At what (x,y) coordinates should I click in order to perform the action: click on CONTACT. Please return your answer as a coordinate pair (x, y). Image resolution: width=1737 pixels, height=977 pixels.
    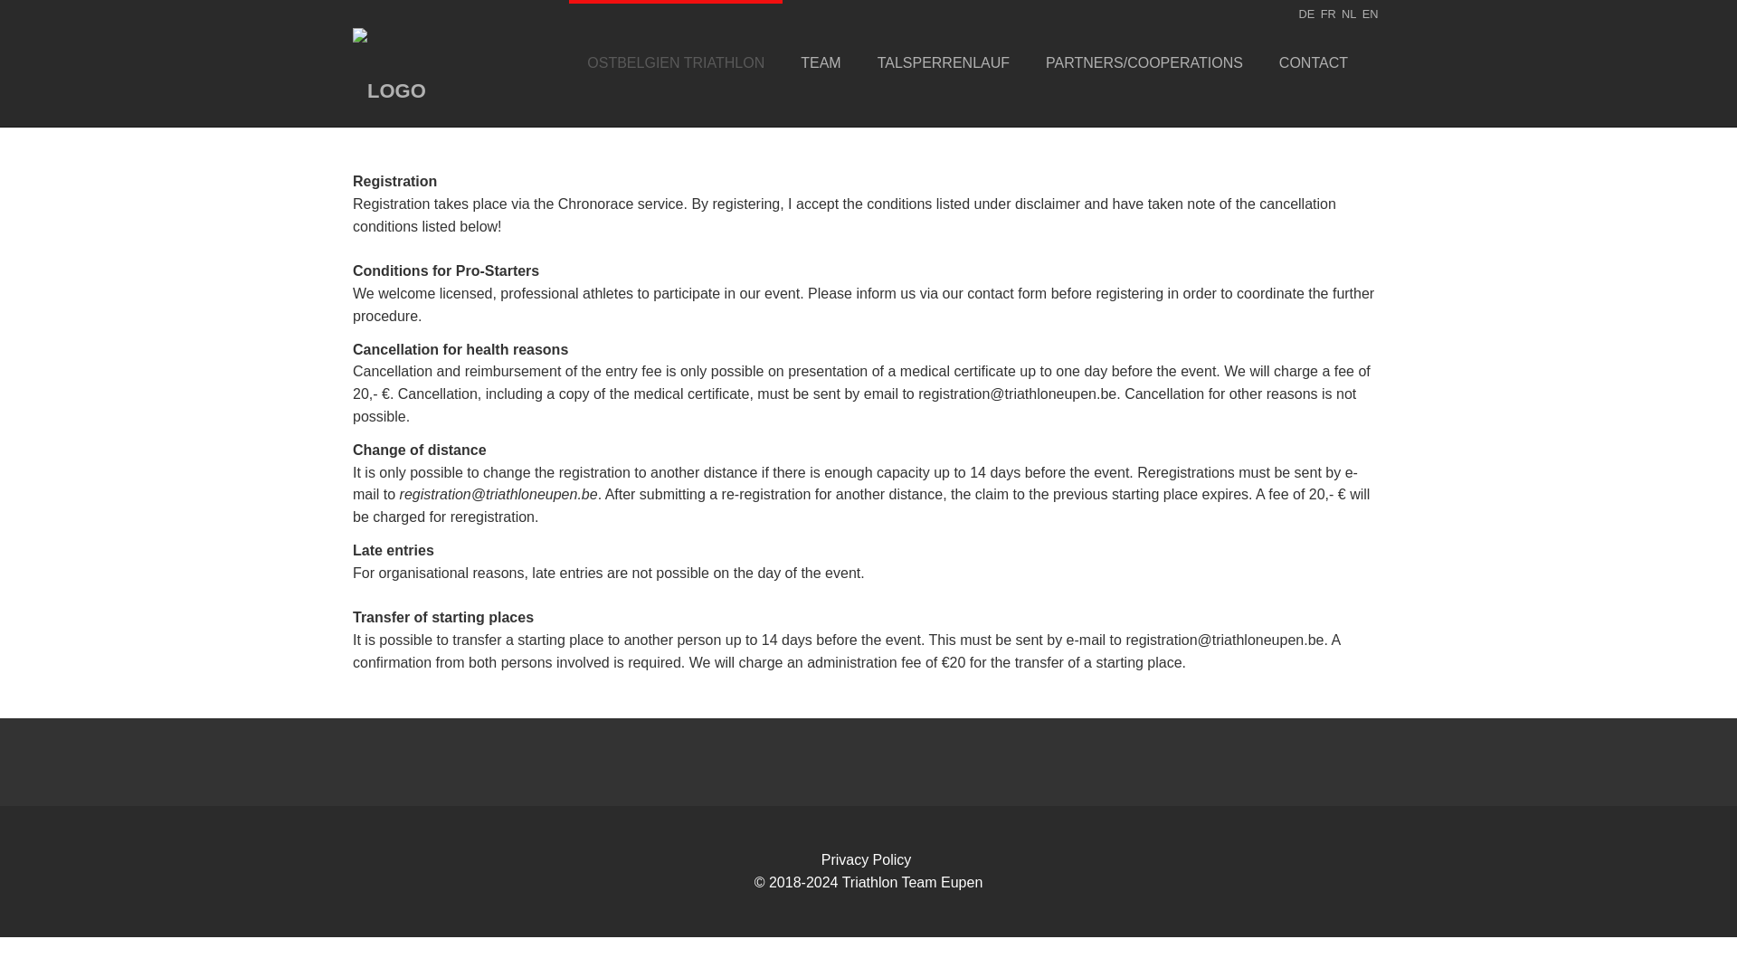
    Looking at the image, I should click on (1313, 63).